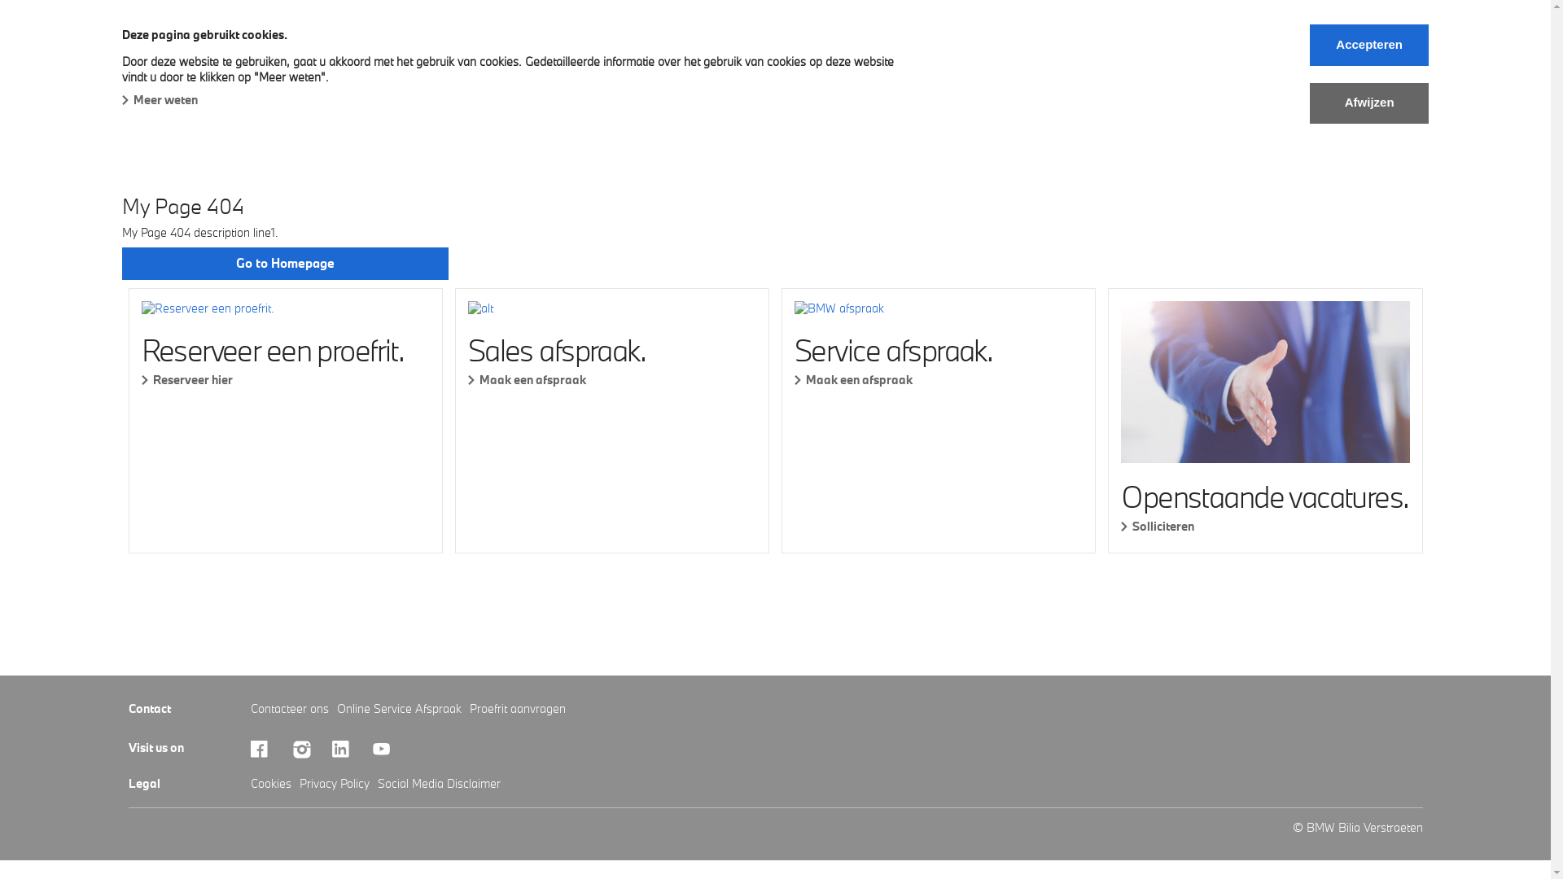 The width and height of the screenshot is (1563, 879). I want to click on Social Media Disclaimer, so click(440, 783).